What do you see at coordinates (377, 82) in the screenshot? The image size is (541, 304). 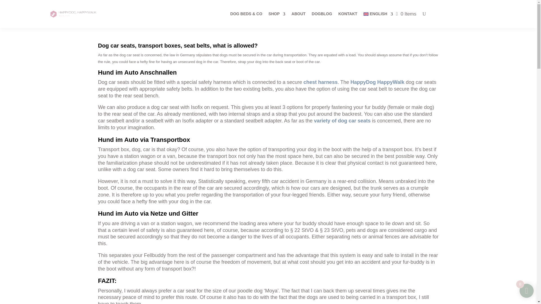 I see `HappyDog HappyWalk` at bounding box center [377, 82].